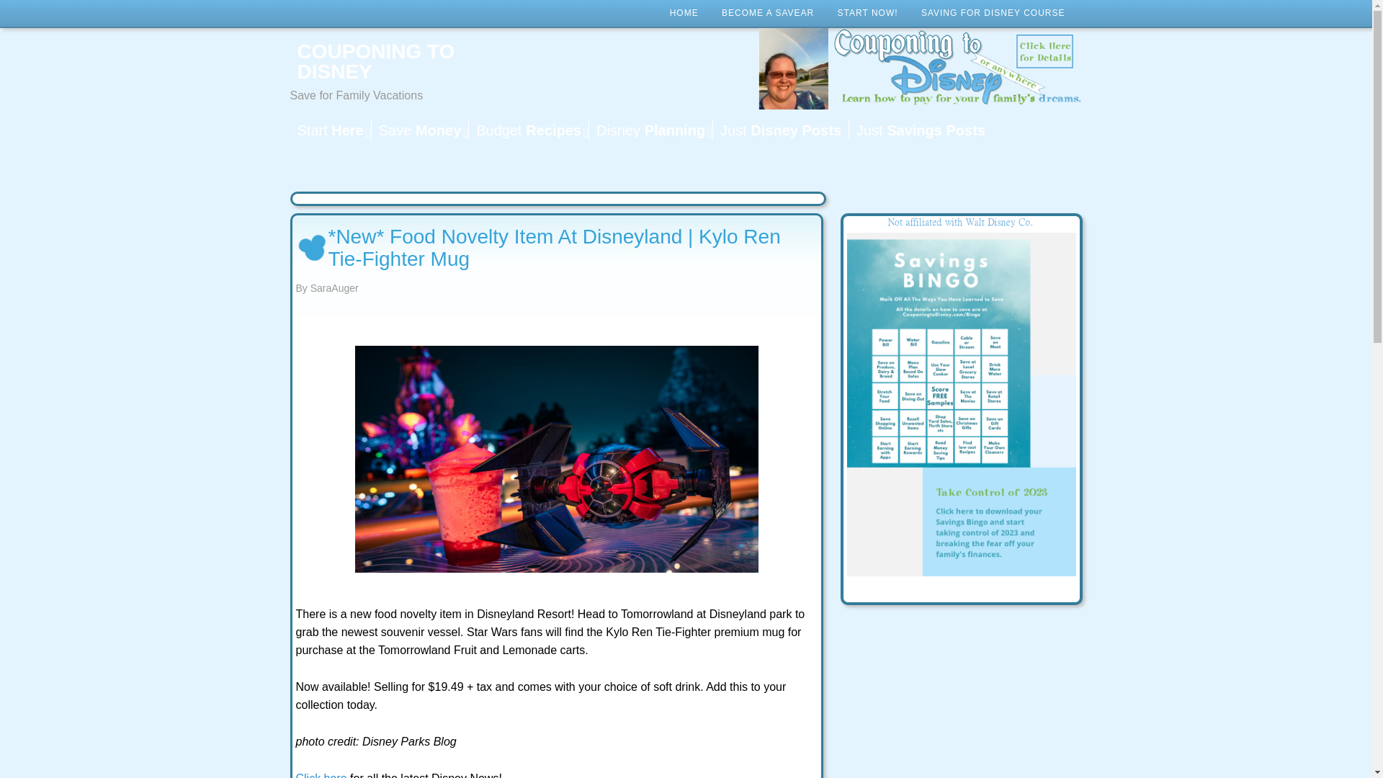  I want to click on Budget Recipes, so click(529, 130).